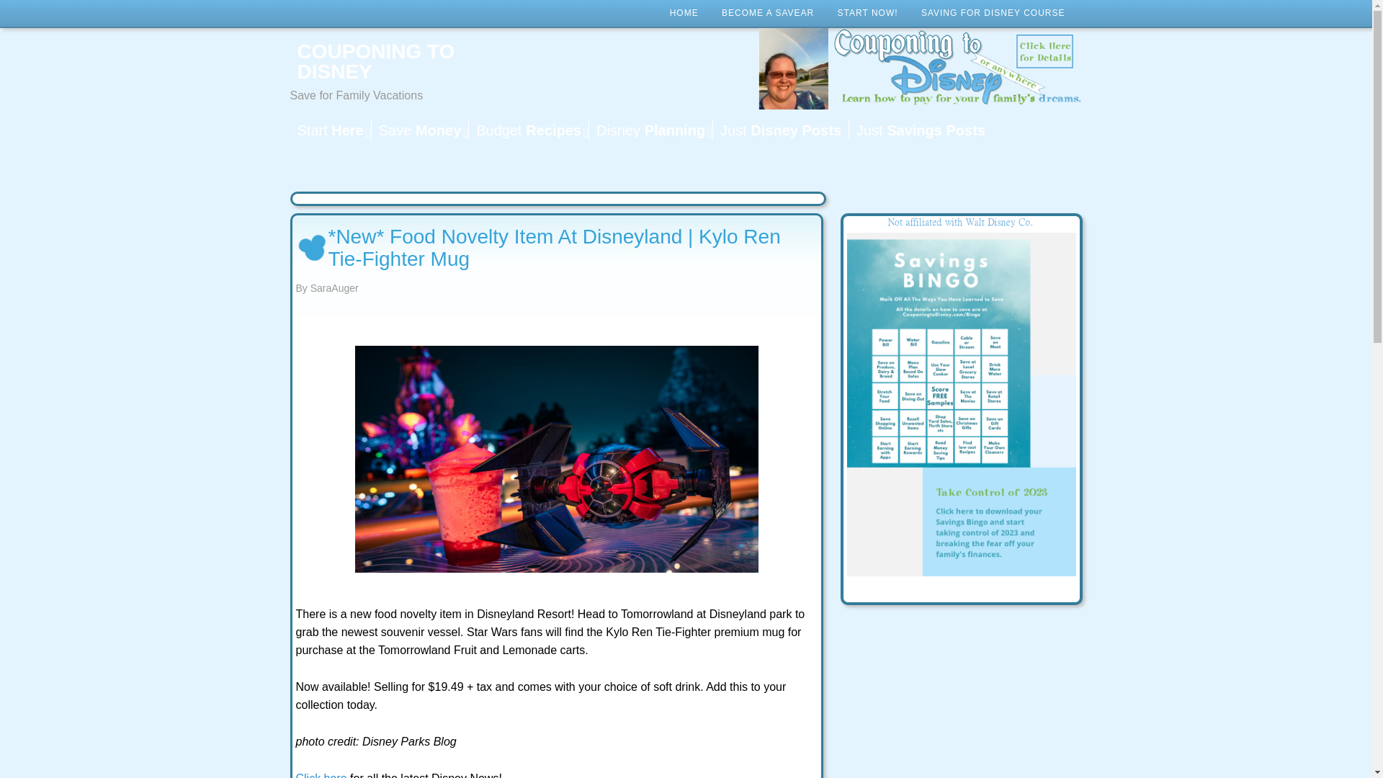  I want to click on Budget Recipes, so click(529, 130).